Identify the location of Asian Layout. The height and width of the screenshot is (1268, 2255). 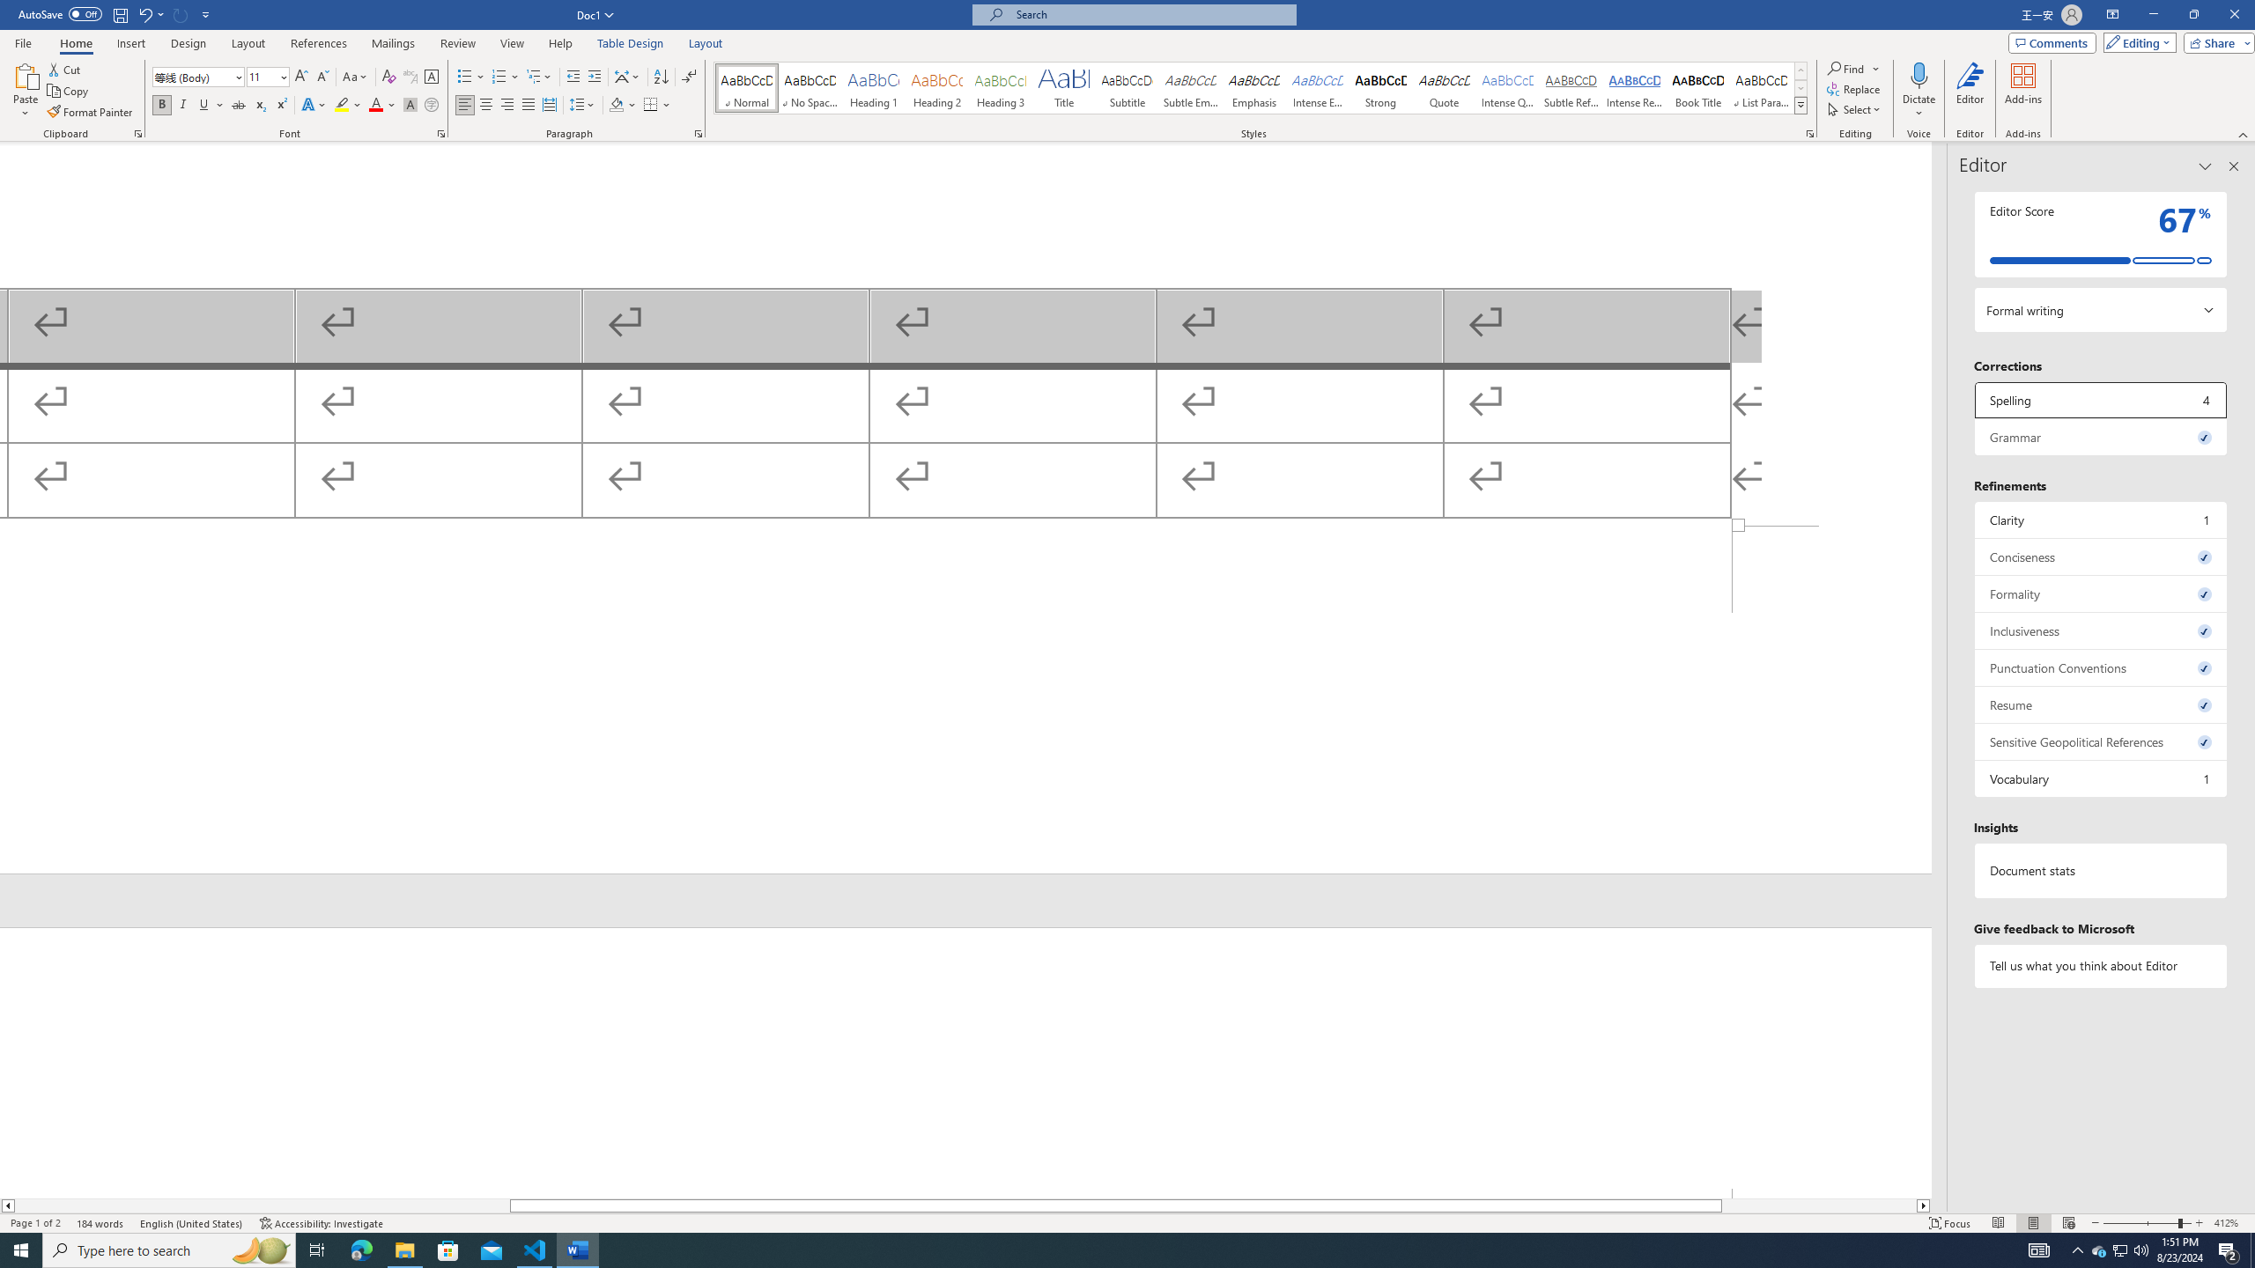
(627, 77).